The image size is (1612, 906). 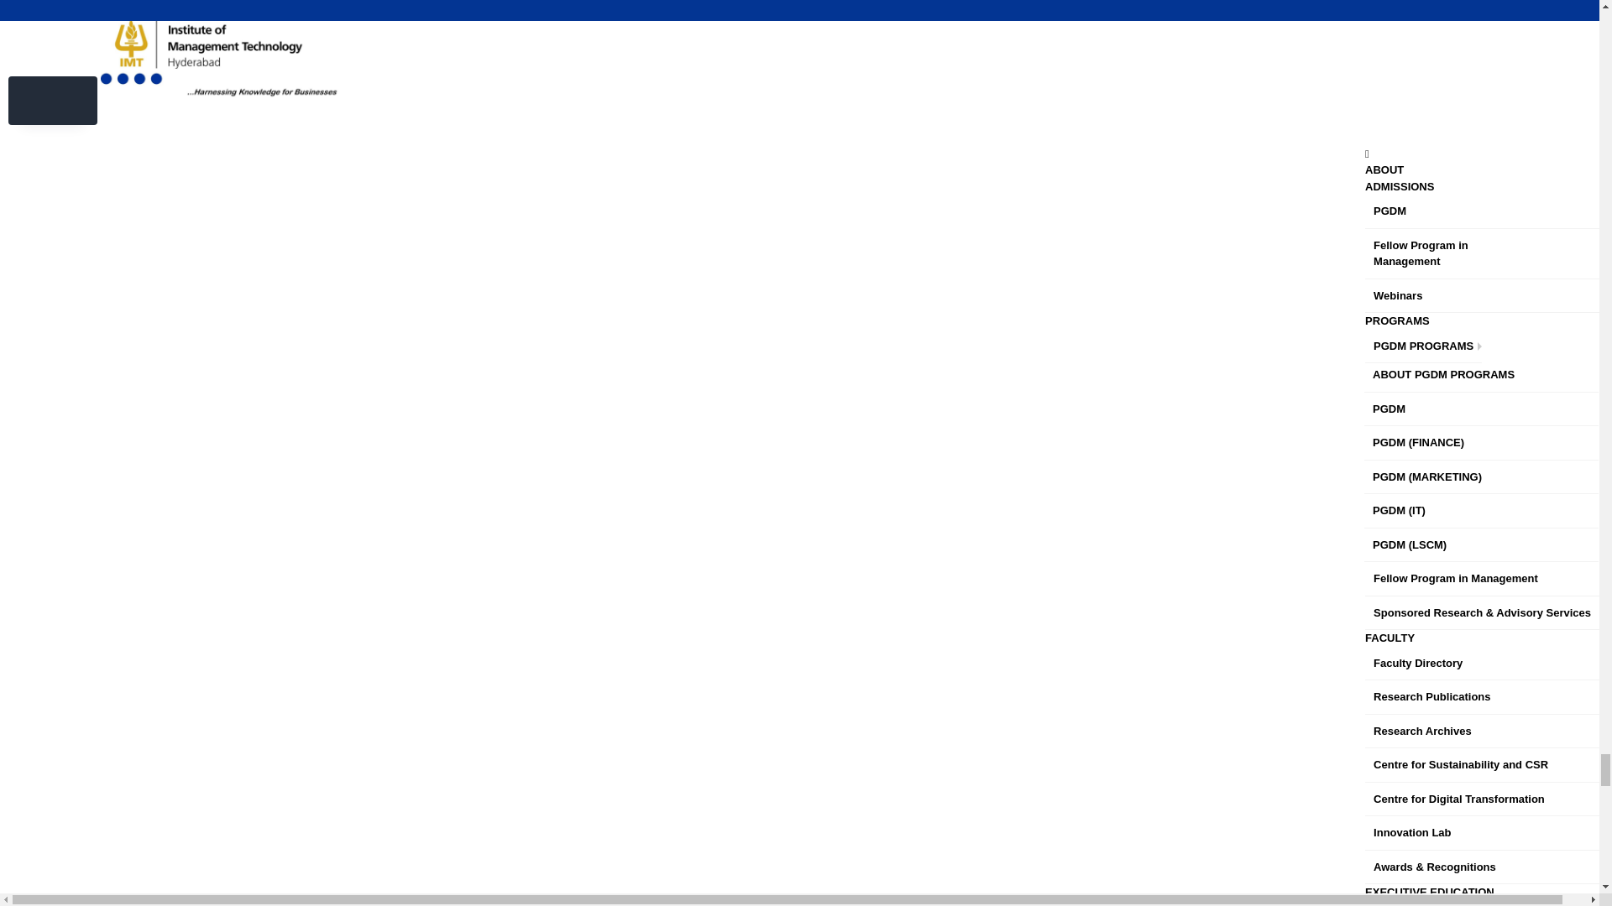 What do you see at coordinates (57, 584) in the screenshot?
I see `Additional Links` at bounding box center [57, 584].